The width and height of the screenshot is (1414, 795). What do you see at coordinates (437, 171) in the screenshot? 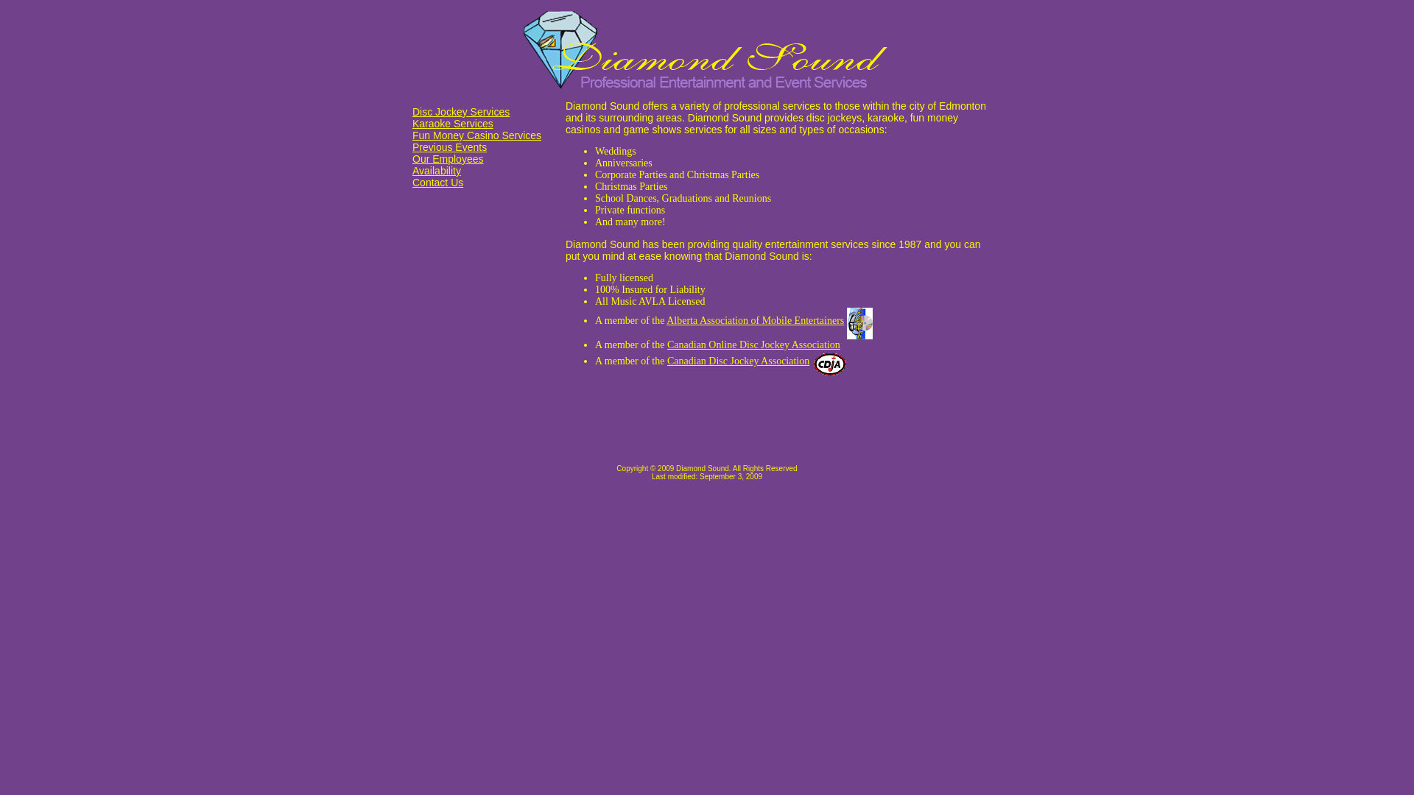
I see `Availability` at bounding box center [437, 171].